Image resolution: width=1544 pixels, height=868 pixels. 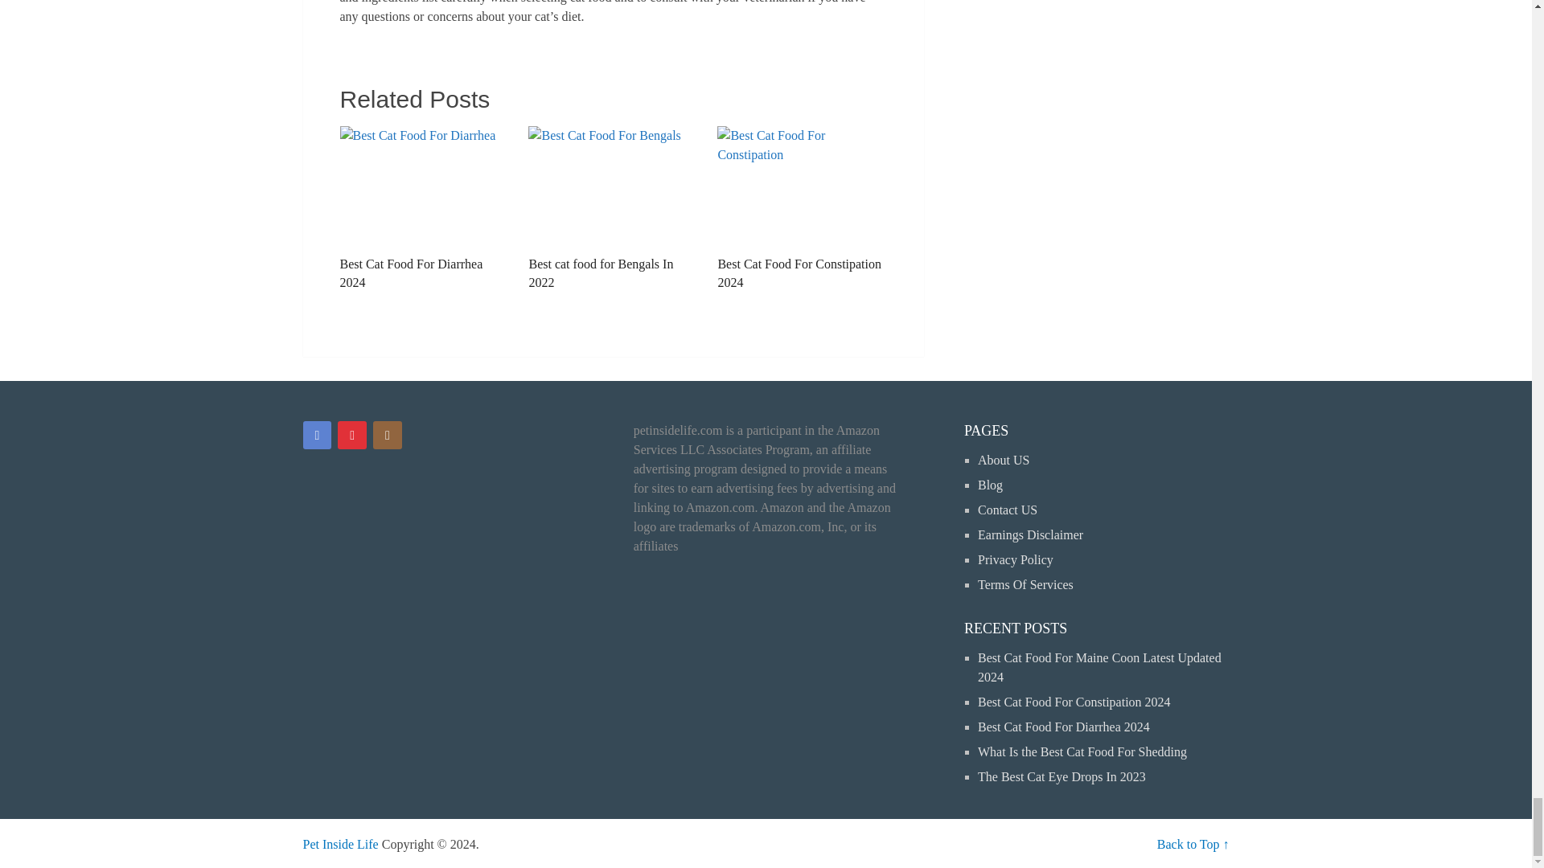 I want to click on best cat food for constipation, so click(x=802, y=186).